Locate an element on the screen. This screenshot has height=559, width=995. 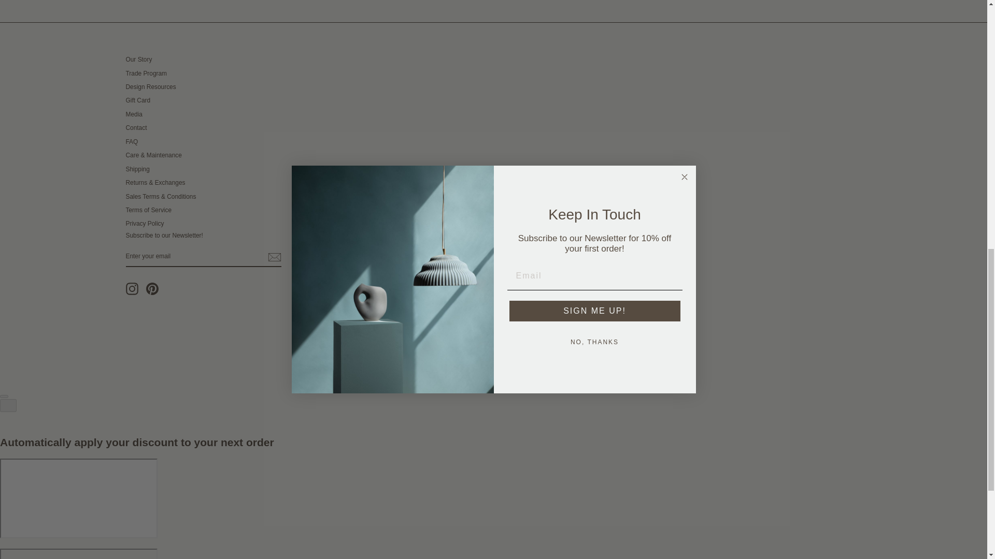
Casson on Pinterest is located at coordinates (152, 289).